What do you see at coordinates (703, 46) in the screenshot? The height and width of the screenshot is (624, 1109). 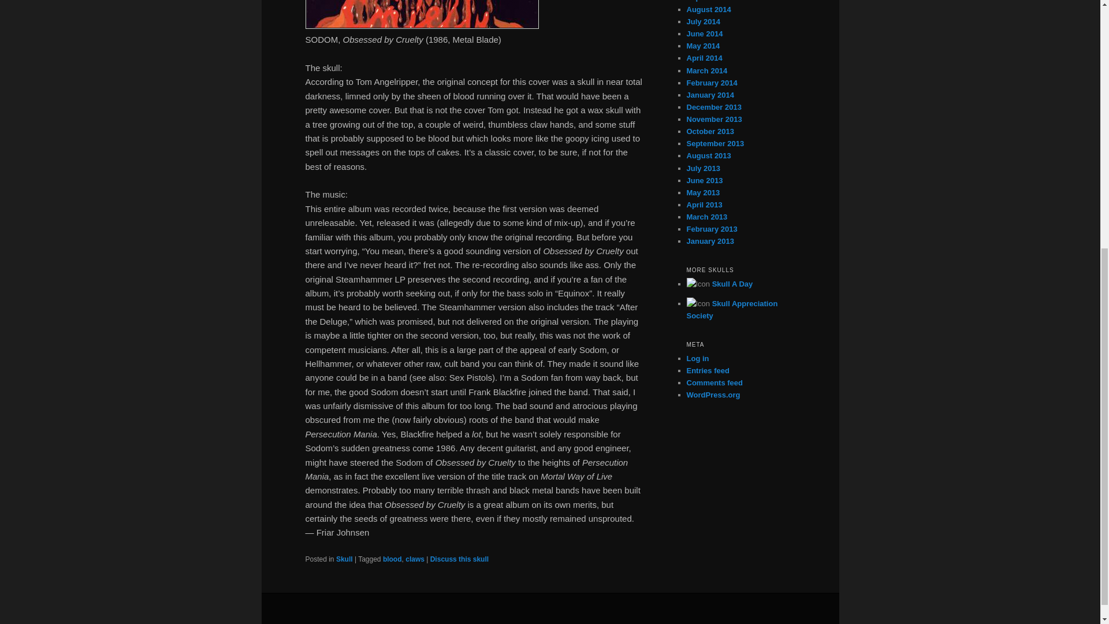 I see `May 2014` at bounding box center [703, 46].